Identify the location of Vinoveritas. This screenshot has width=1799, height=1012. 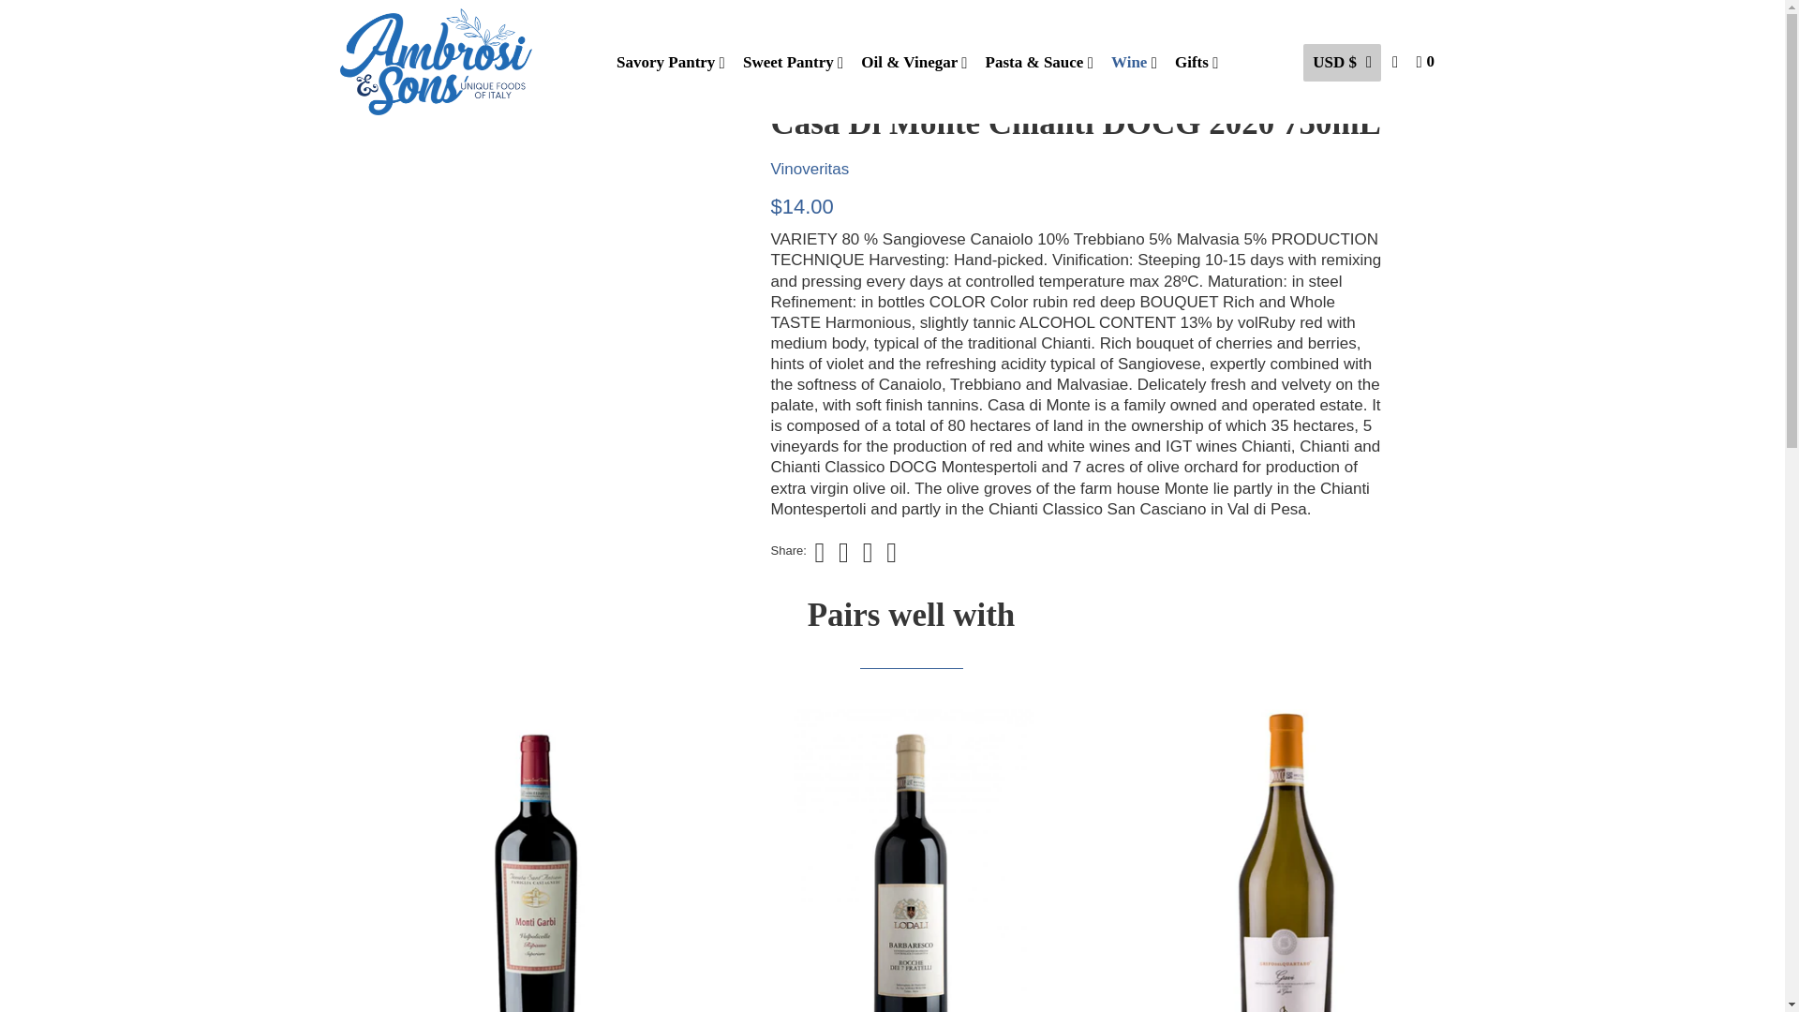
(810, 169).